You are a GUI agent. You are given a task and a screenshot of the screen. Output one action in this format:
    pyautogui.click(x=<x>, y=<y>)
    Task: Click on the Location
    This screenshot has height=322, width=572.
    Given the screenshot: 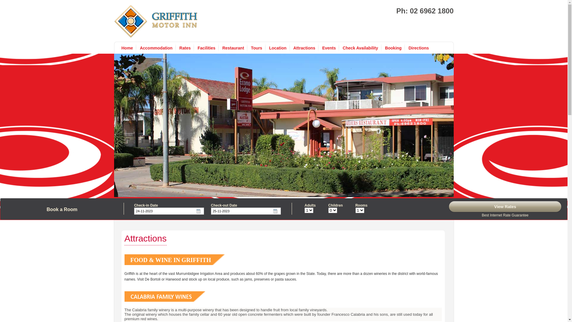 What is the action you would take?
    pyautogui.click(x=278, y=48)
    